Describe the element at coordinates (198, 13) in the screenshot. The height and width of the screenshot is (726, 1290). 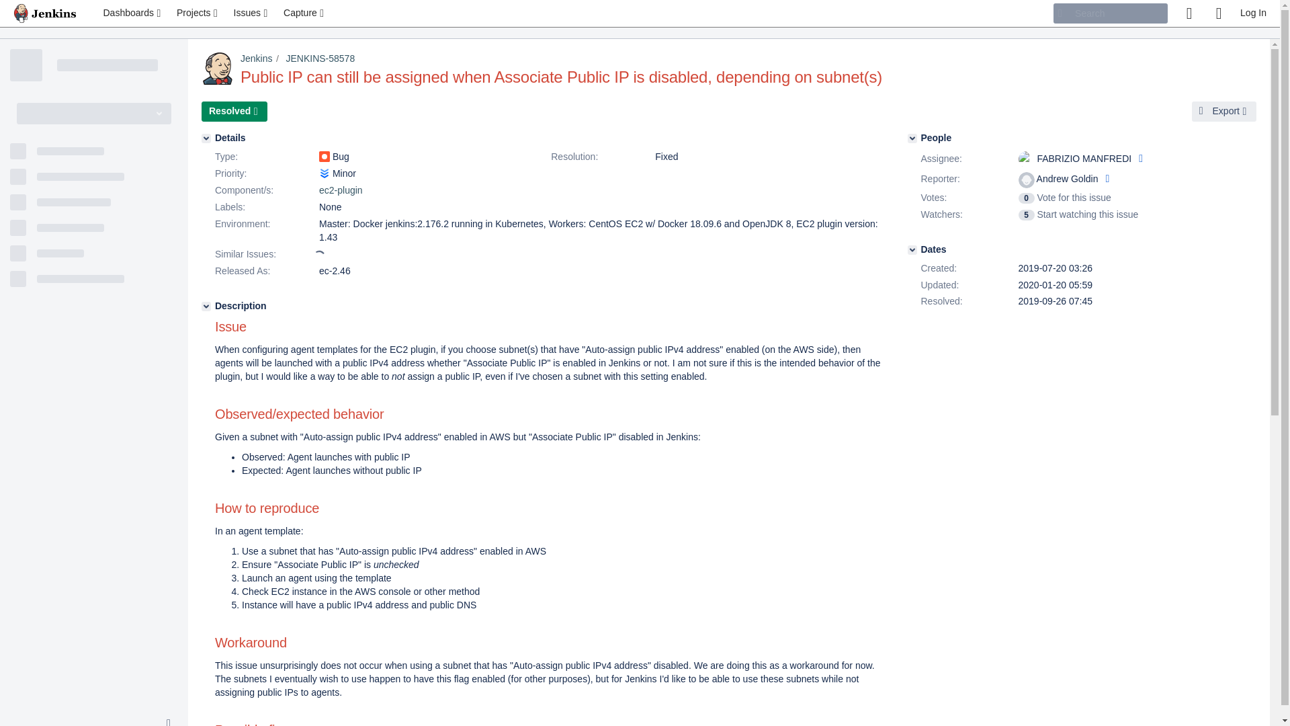
I see `View recent projects and browse a list of projects` at that location.